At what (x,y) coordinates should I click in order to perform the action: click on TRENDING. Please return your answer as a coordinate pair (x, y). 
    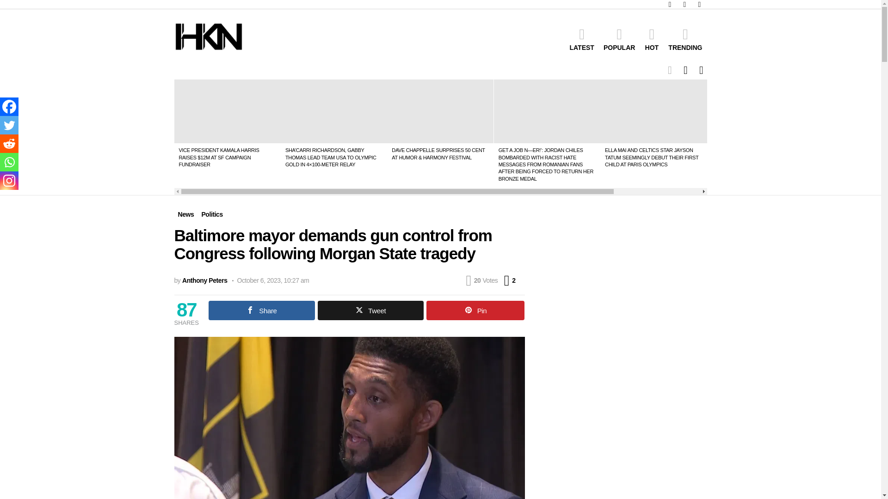
    Looking at the image, I should click on (685, 39).